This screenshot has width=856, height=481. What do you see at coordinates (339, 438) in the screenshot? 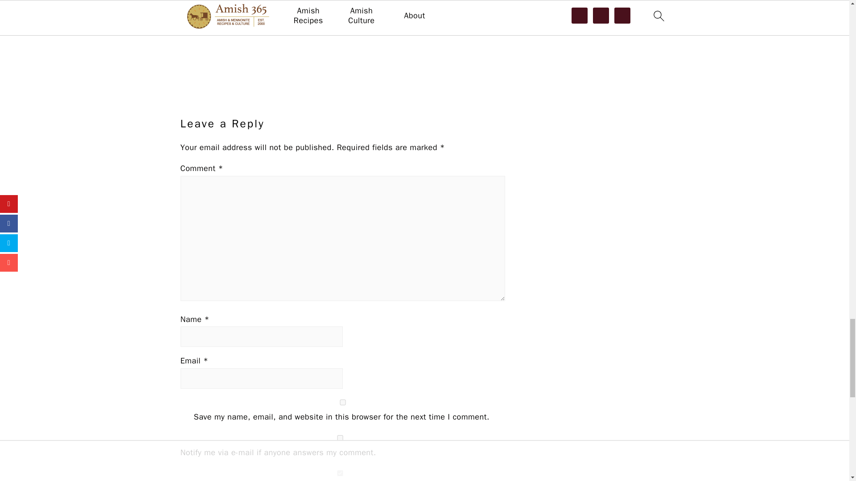
I see `on` at bounding box center [339, 438].